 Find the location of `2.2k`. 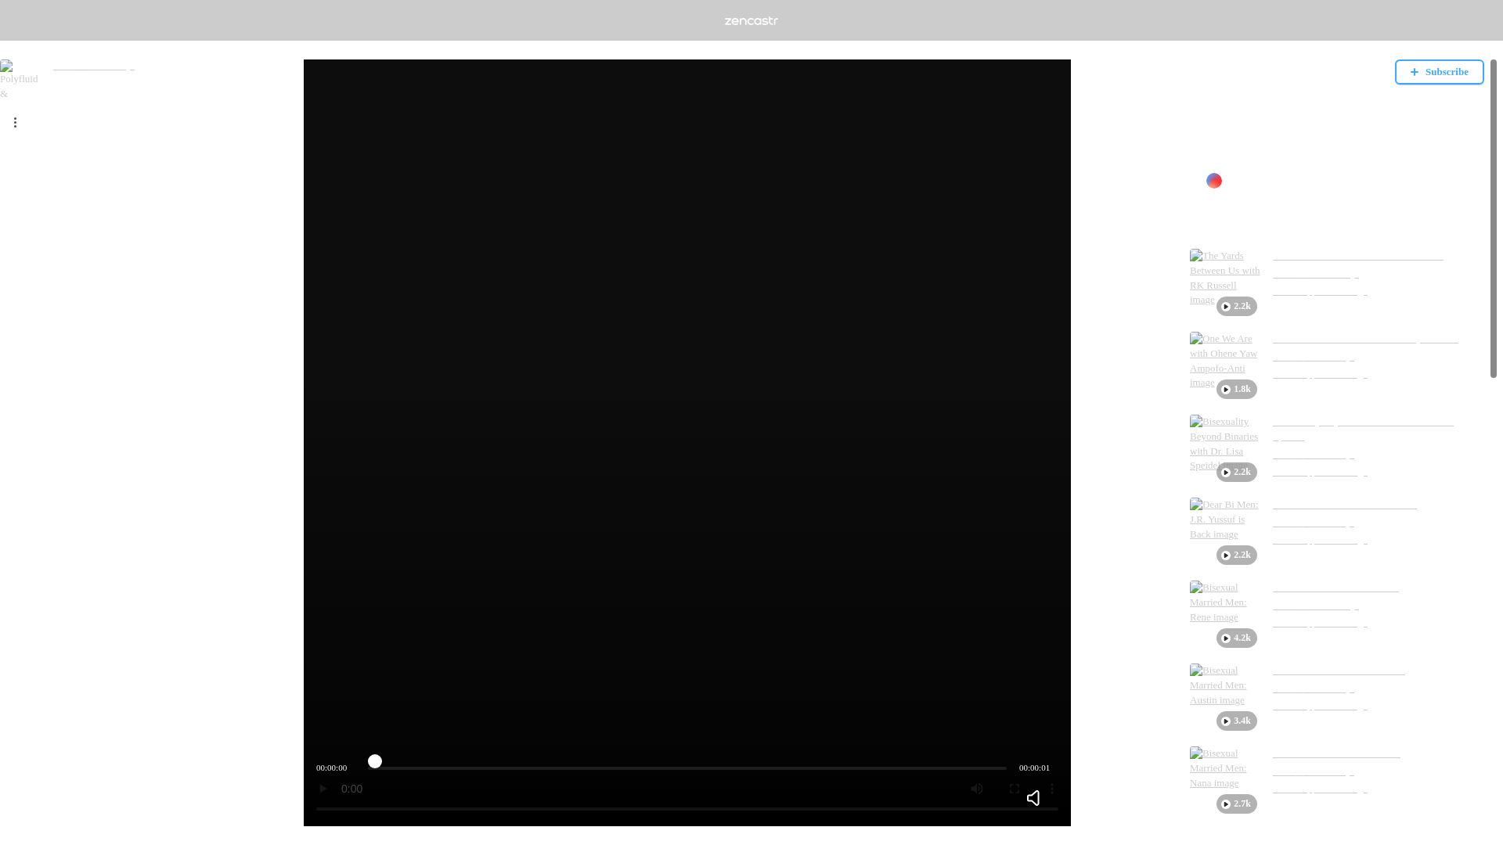

2.2k is located at coordinates (1225, 283).